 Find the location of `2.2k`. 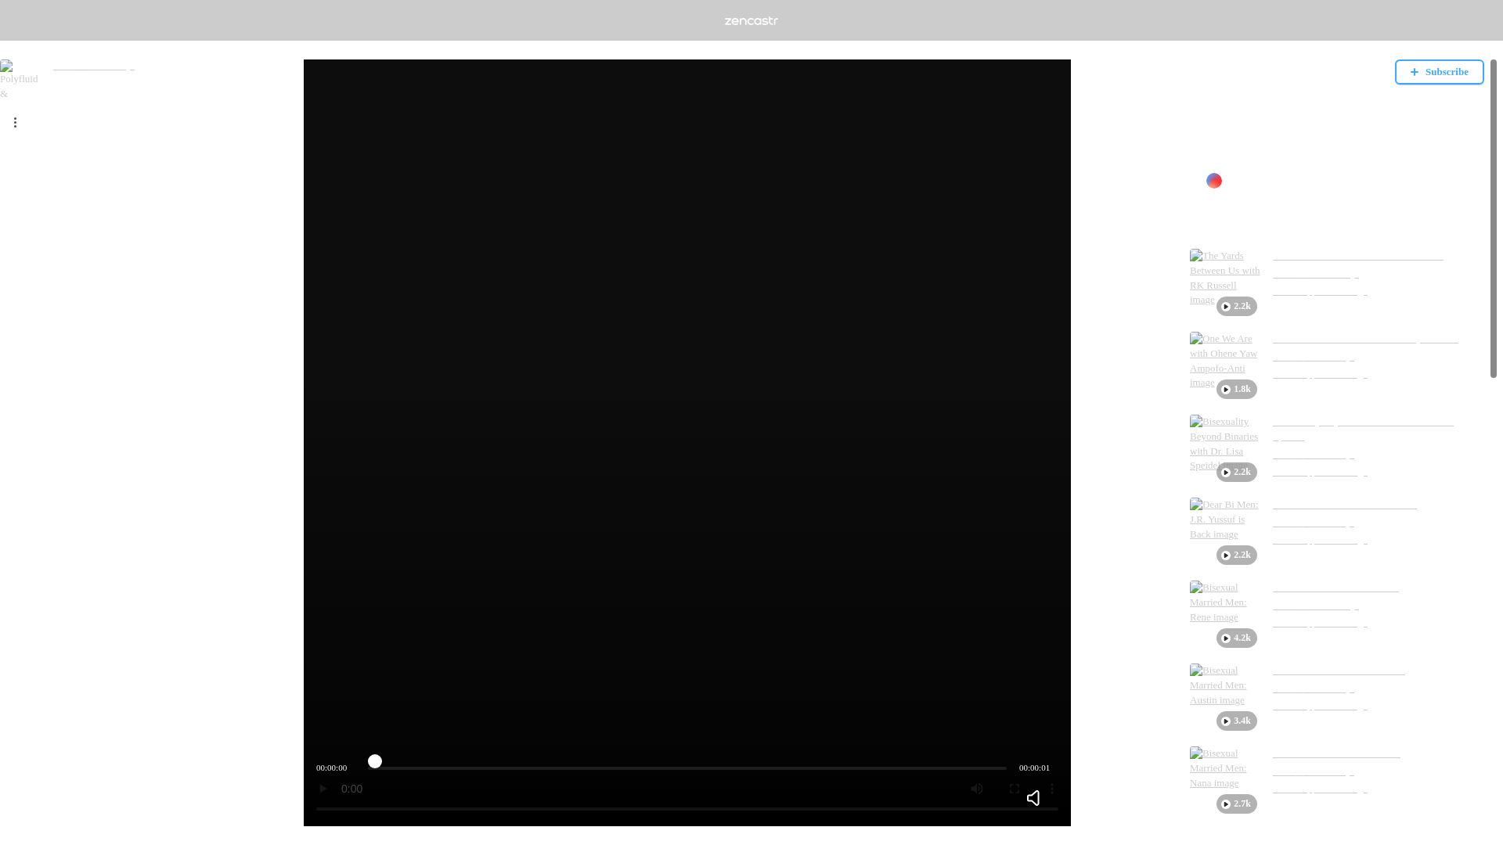

2.2k is located at coordinates (1225, 283).